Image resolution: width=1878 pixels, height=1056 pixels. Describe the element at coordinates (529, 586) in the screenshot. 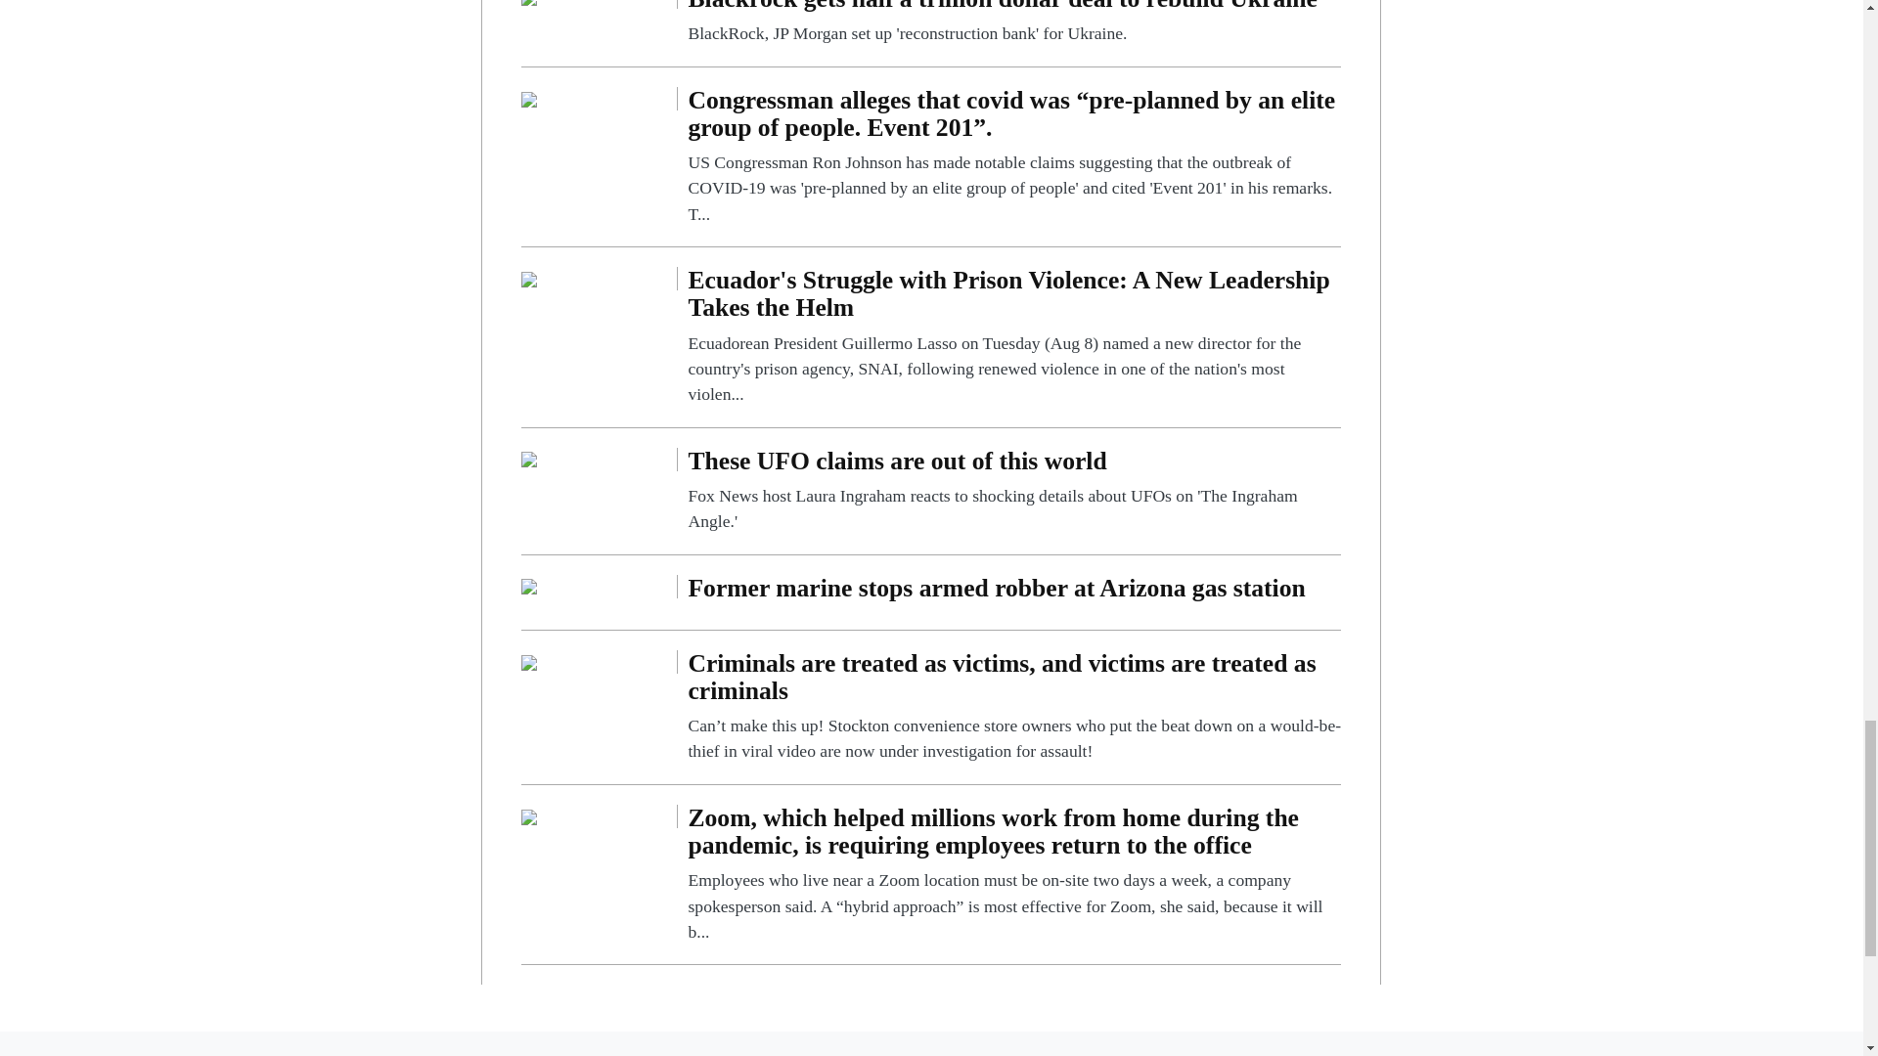

I see `Former marine stops armed robber at Arizona gas station` at that location.